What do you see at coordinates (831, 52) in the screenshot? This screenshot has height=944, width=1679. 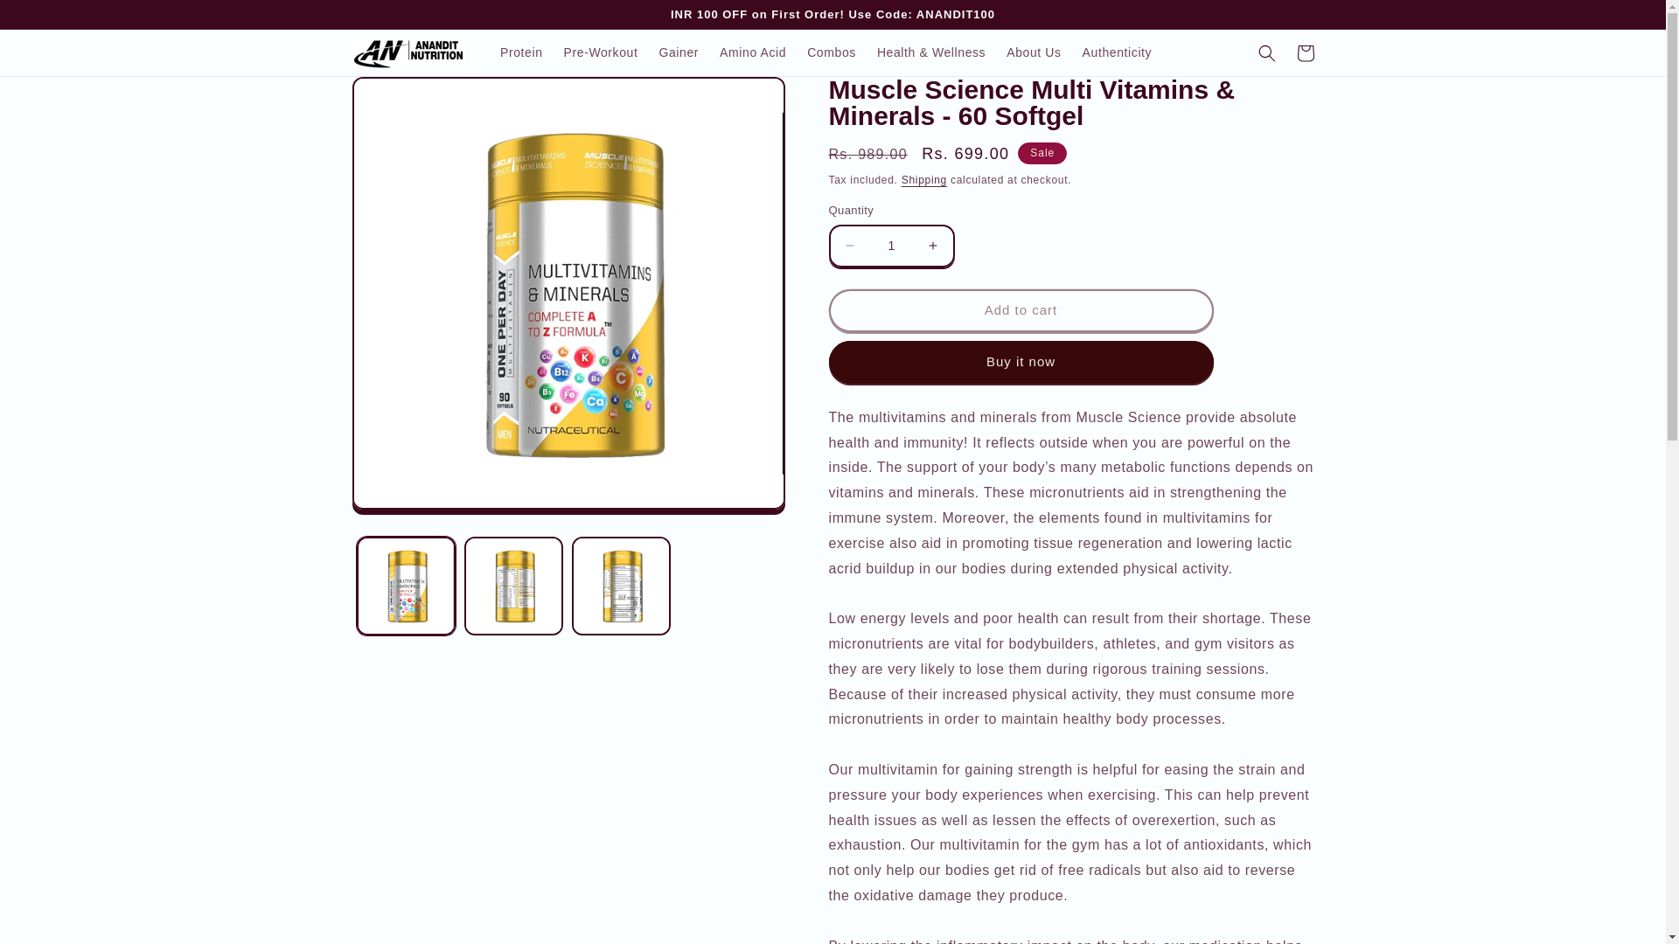 I see `Combos` at bounding box center [831, 52].